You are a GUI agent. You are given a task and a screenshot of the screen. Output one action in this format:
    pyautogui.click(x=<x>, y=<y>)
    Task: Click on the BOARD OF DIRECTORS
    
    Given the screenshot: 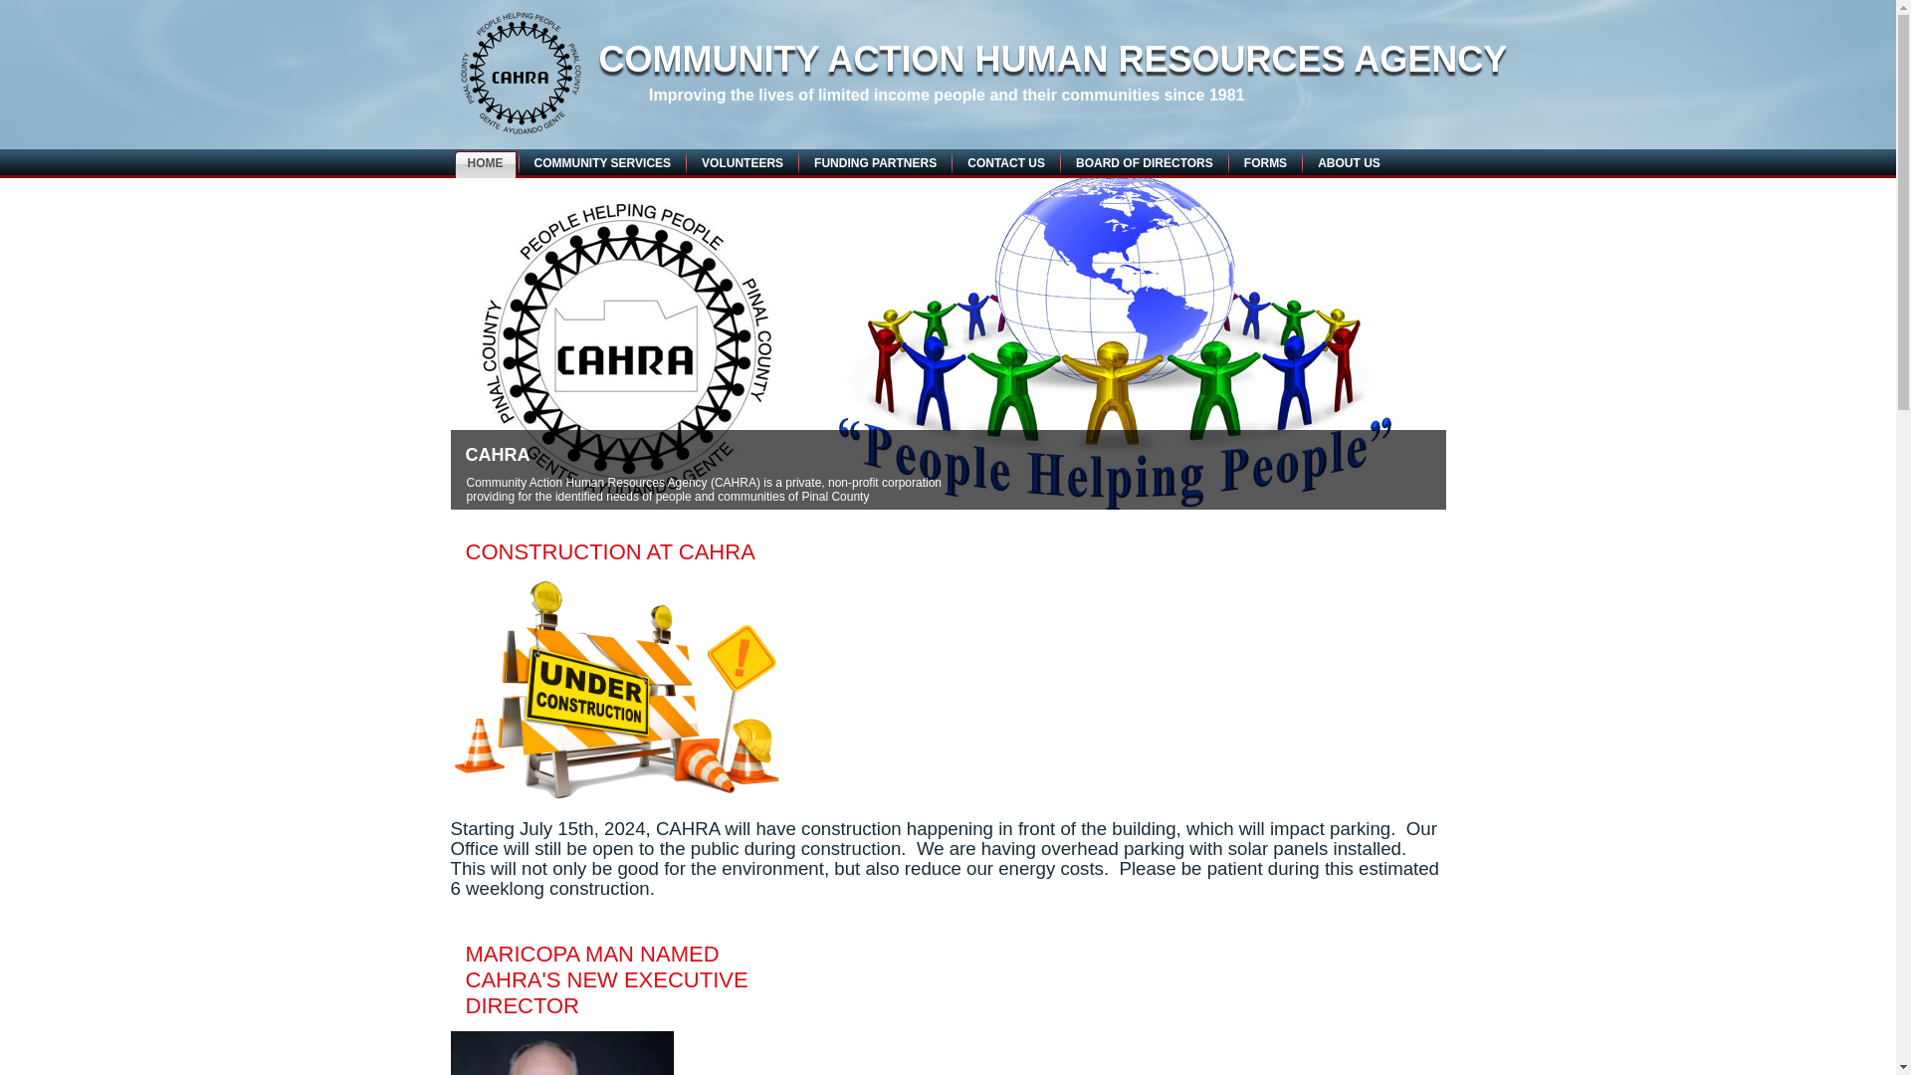 What is the action you would take?
    pyautogui.click(x=1145, y=163)
    